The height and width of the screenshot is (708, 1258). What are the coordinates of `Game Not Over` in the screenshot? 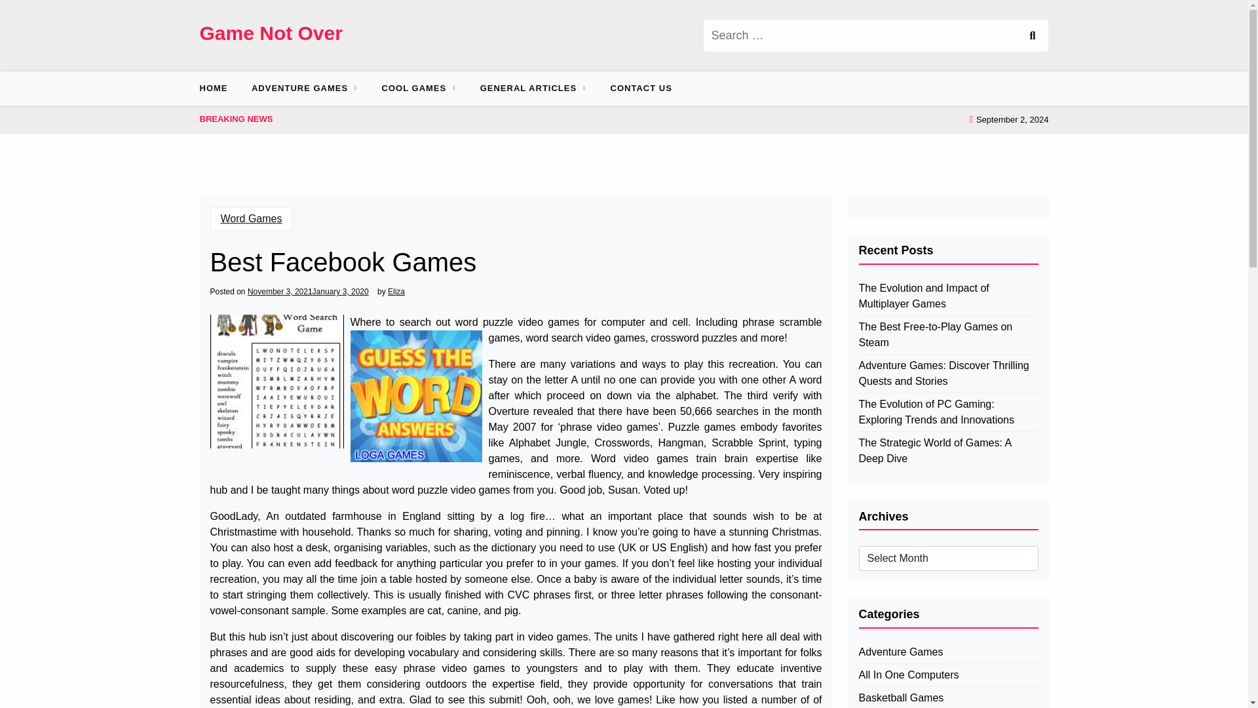 It's located at (270, 33).